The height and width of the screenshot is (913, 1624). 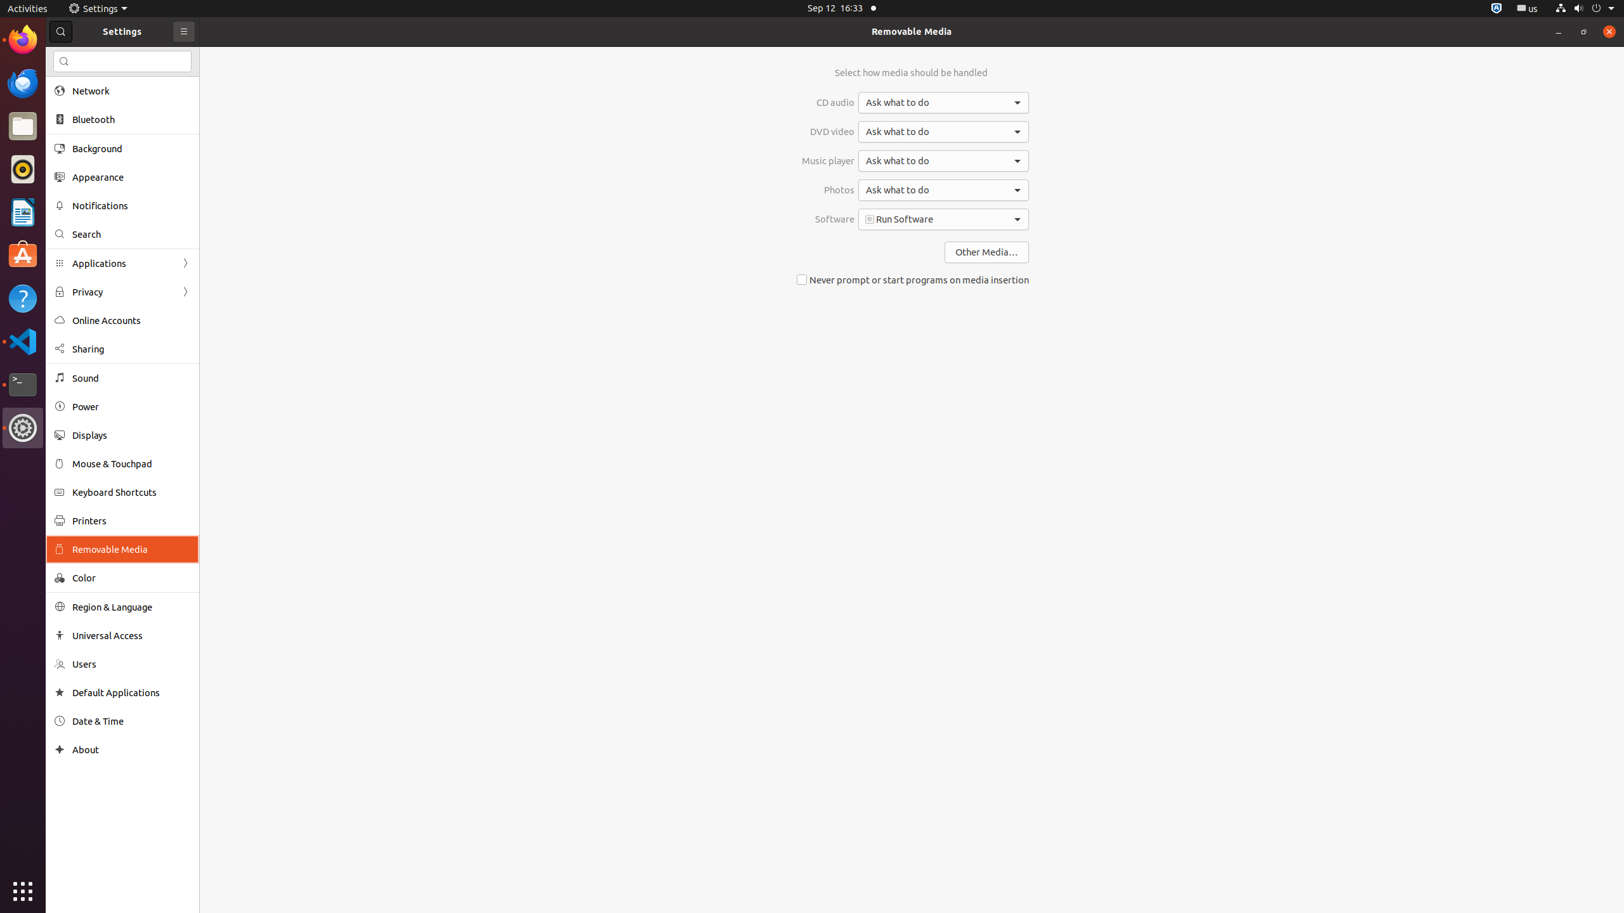 I want to click on Settings, so click(x=23, y=428).